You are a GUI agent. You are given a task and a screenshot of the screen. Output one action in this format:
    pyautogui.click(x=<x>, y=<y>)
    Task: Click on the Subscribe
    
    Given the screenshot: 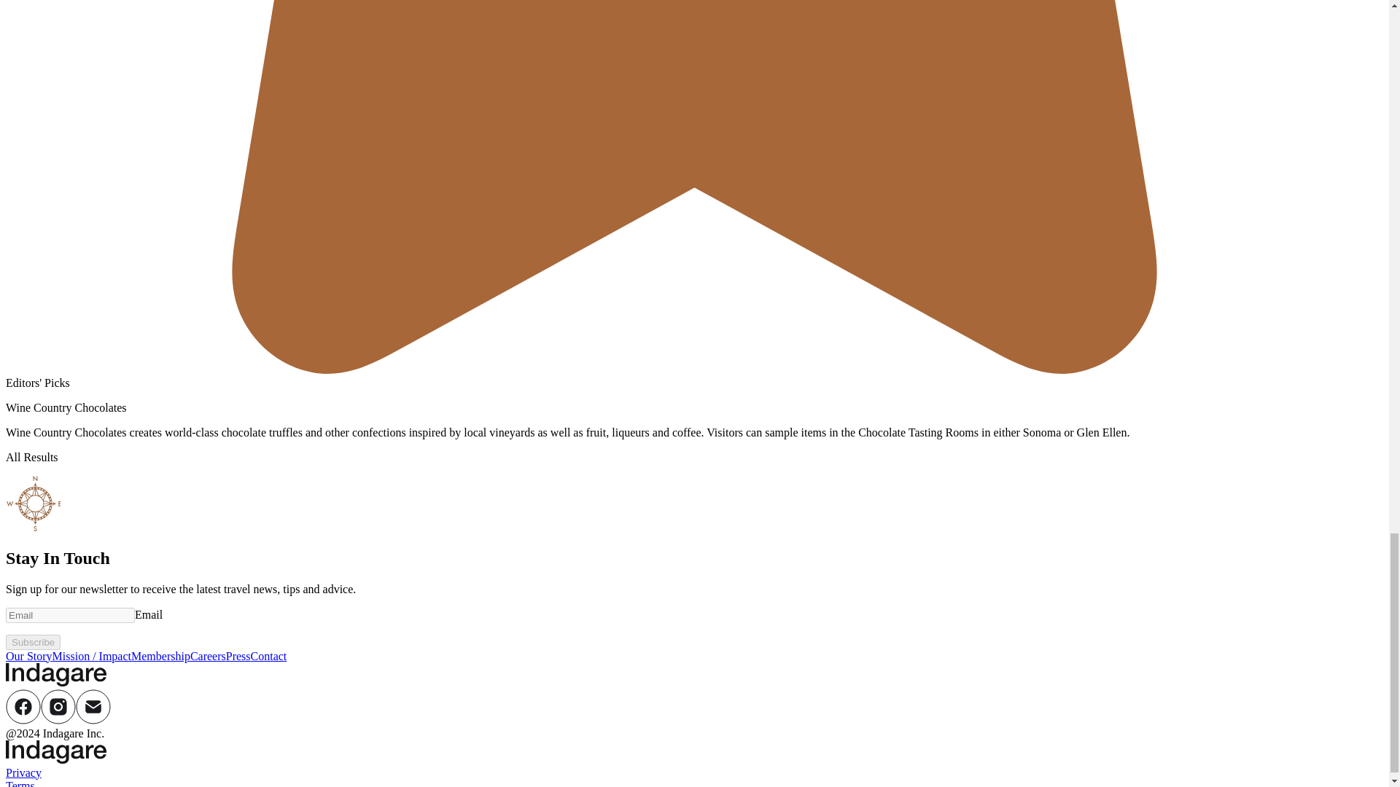 What is the action you would take?
    pyautogui.click(x=32, y=642)
    